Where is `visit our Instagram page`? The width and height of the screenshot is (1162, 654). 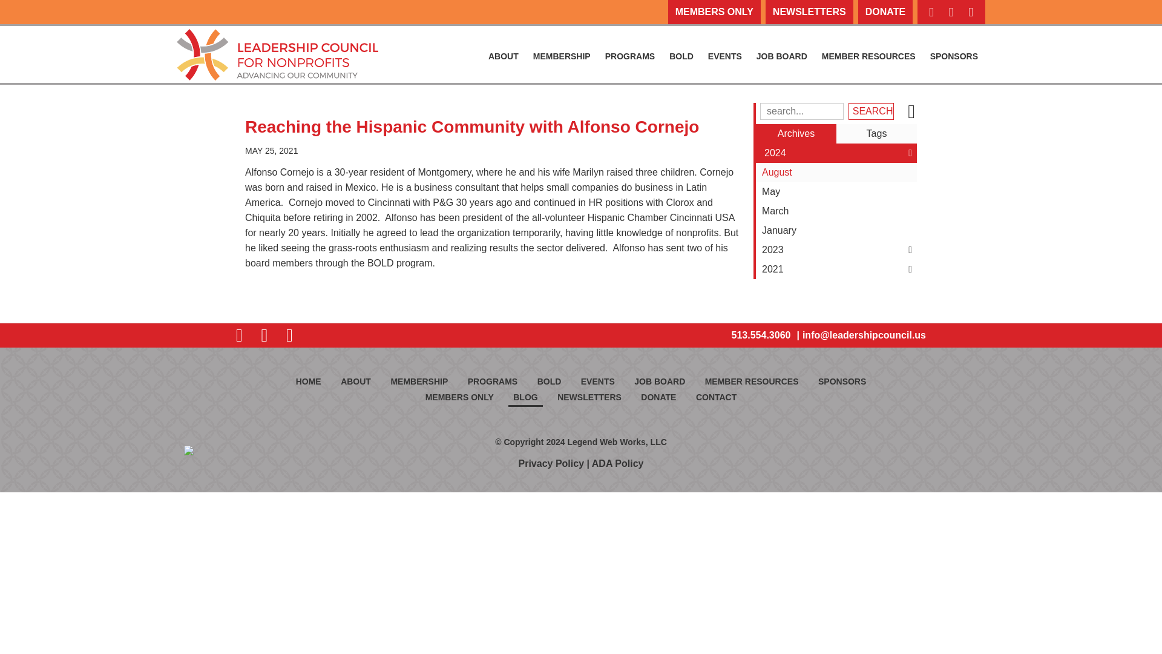
visit our Instagram page is located at coordinates (951, 12).